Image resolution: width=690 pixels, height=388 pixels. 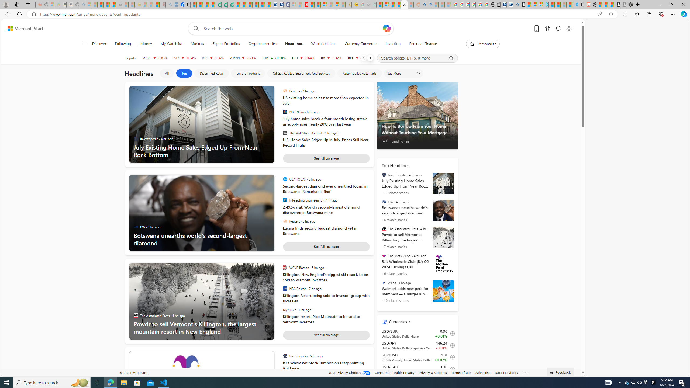 I want to click on Cheap Hotels - Save70.com, so click(x=280, y=5).